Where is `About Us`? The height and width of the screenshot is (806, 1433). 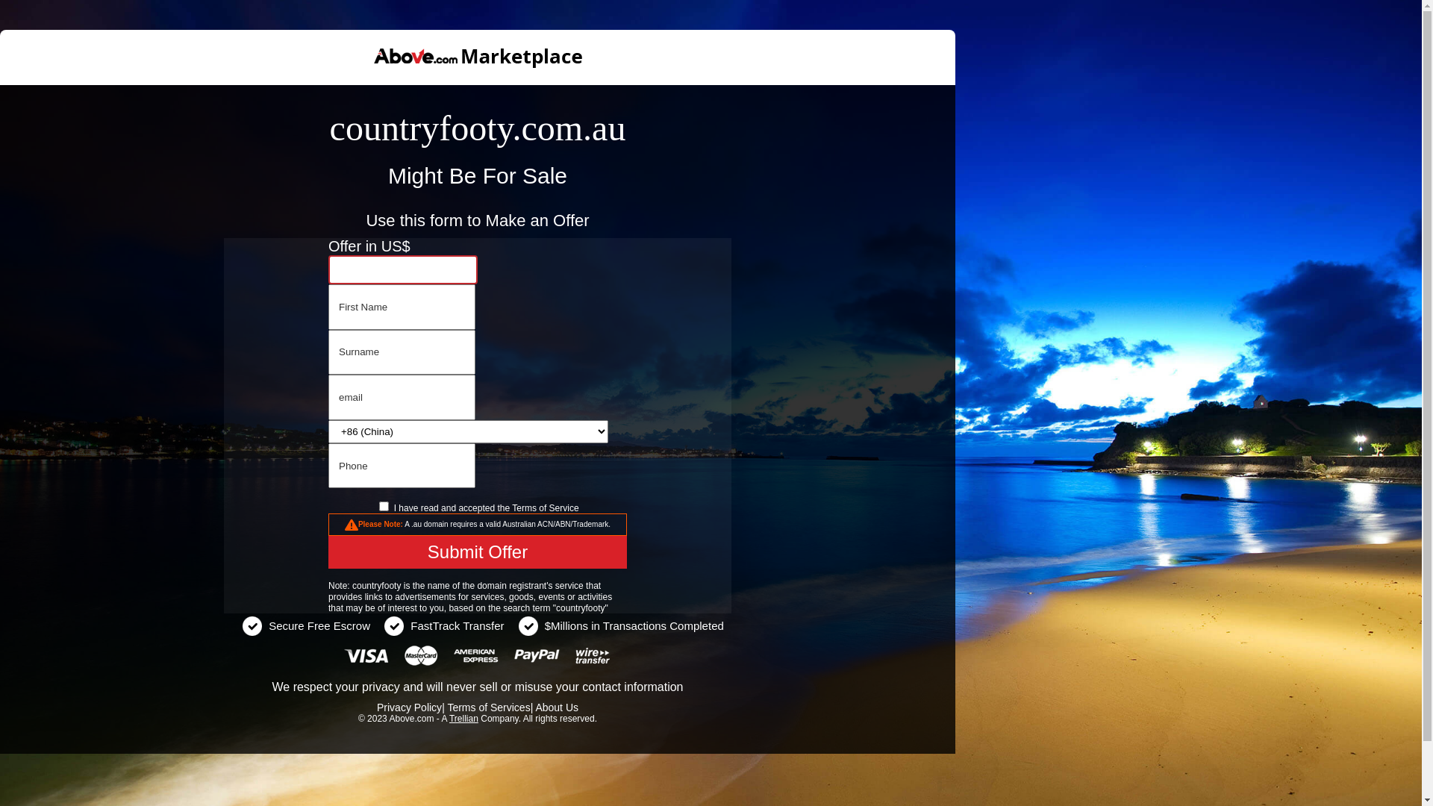 About Us is located at coordinates (557, 707).